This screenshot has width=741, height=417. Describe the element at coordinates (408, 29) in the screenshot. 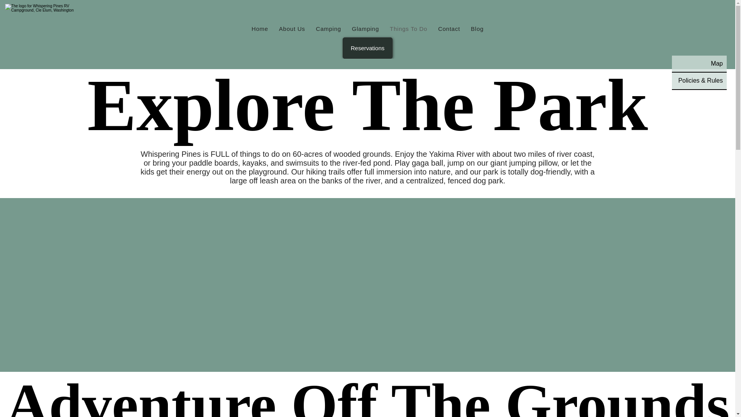

I see `Map` at that location.